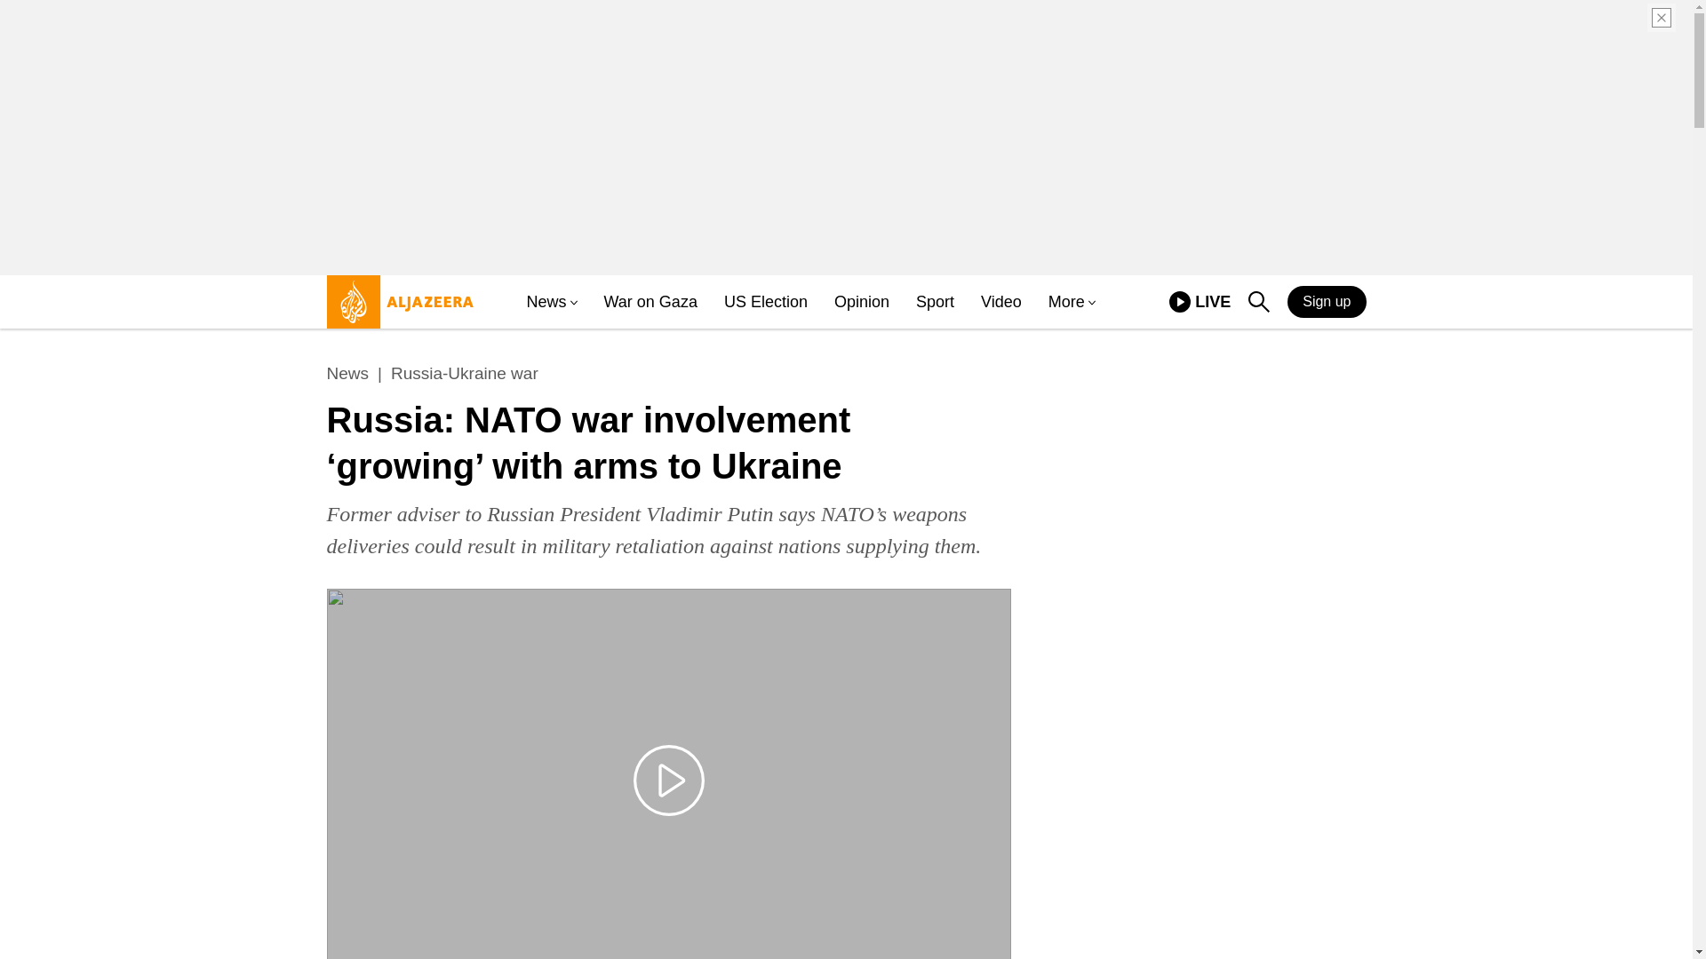 This screenshot has height=959, width=1706. I want to click on Opinion, so click(861, 302).